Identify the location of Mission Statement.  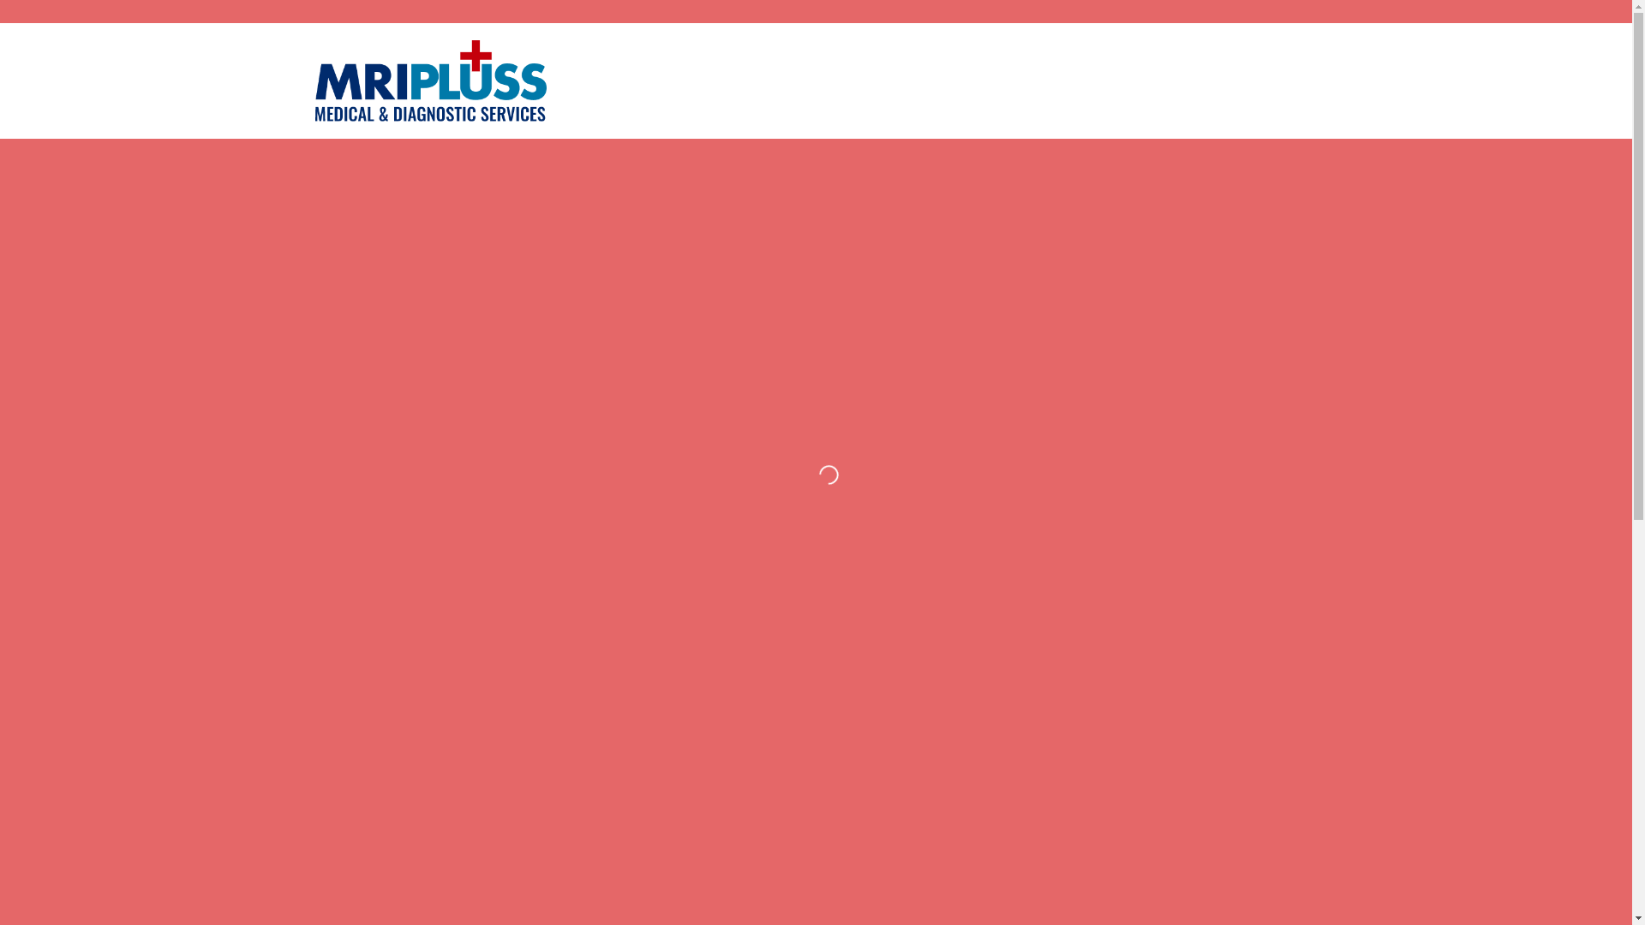
(819, 65).